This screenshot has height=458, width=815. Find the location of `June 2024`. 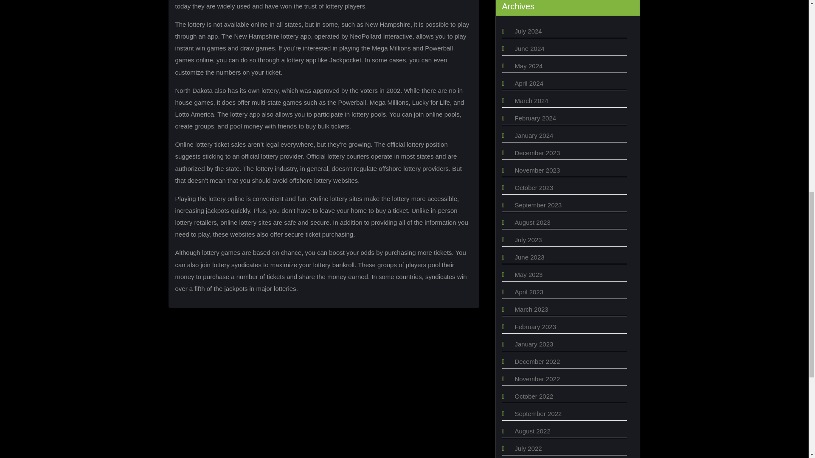

June 2024 is located at coordinates (529, 48).